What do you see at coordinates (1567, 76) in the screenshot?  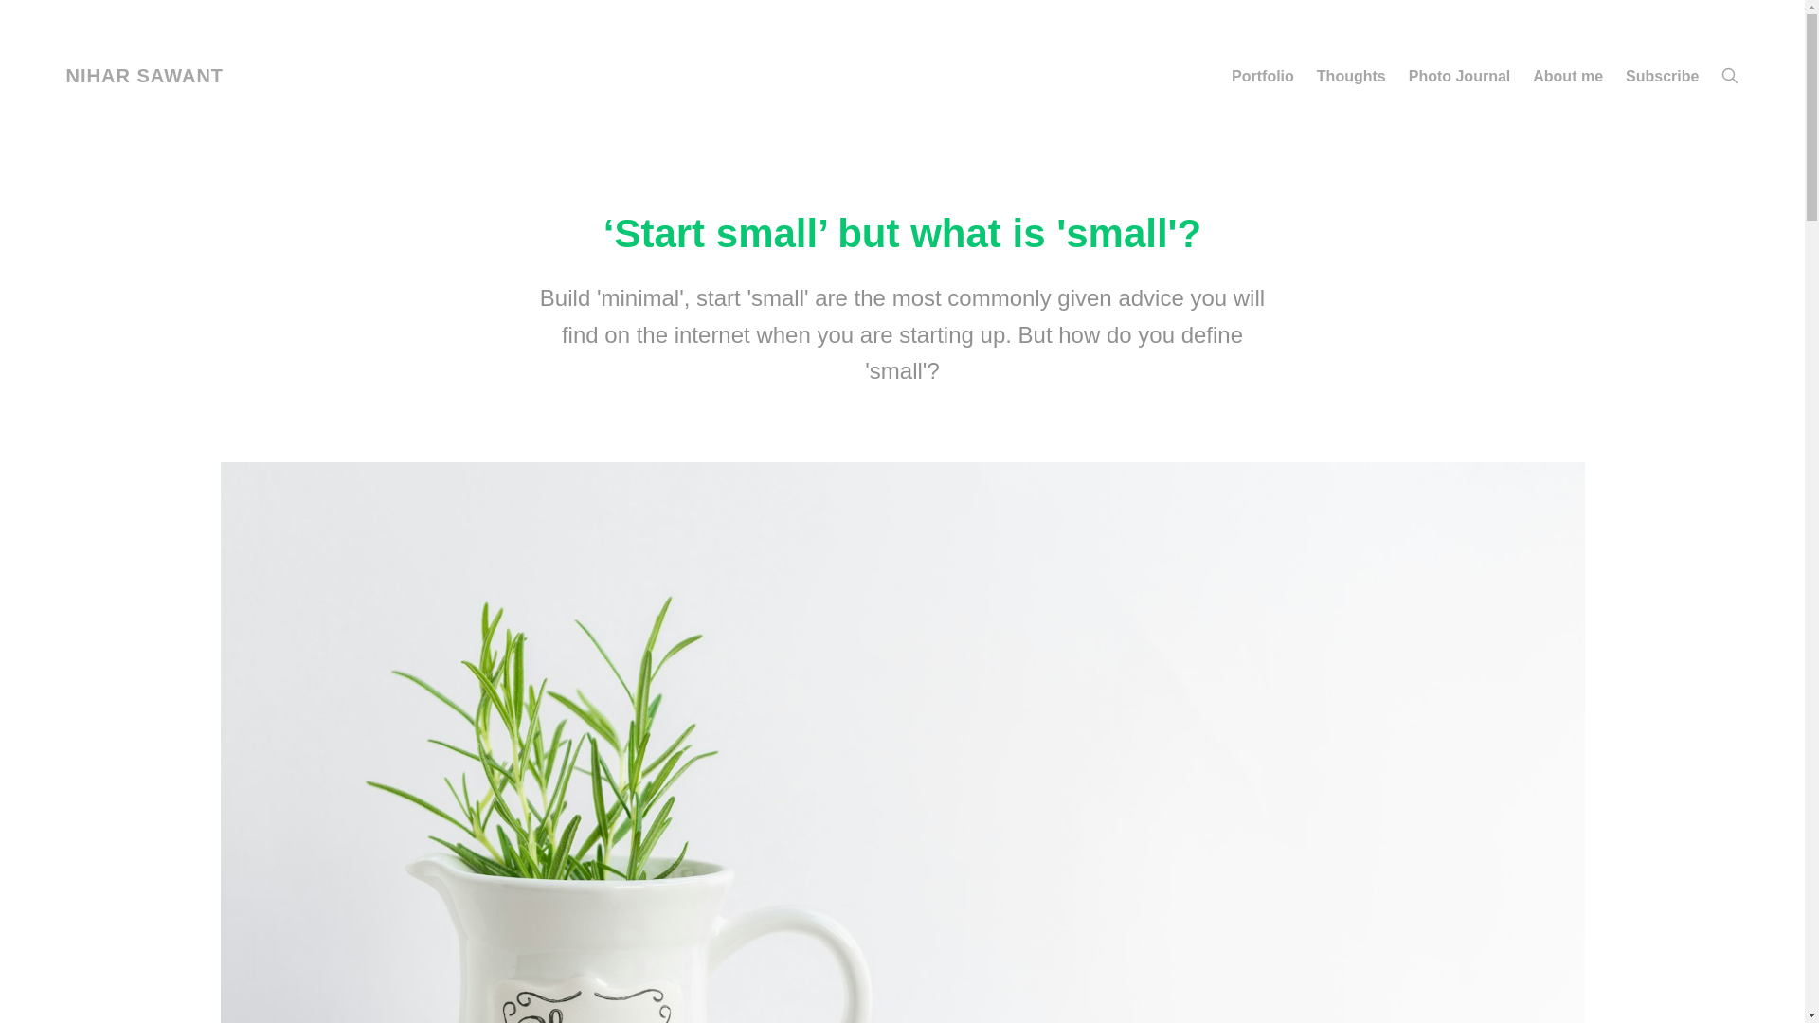 I see `About me` at bounding box center [1567, 76].